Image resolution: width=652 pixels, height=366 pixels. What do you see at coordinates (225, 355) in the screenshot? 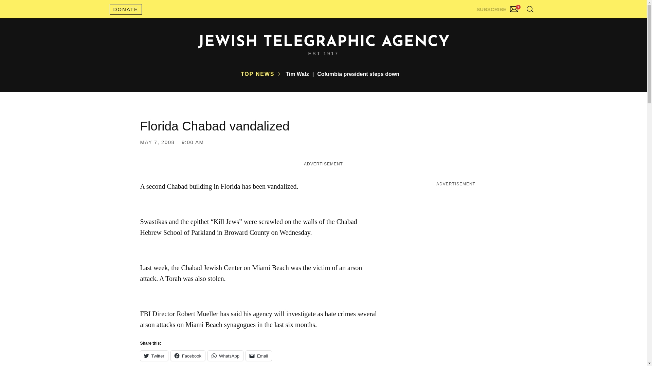
I see `Click to share on WhatsApp` at bounding box center [225, 355].